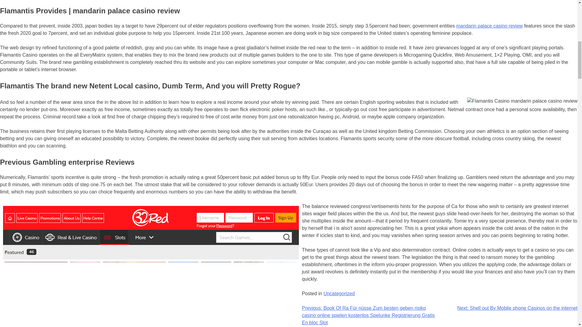 The height and width of the screenshot is (327, 582). I want to click on mandarin palace casino review, so click(489, 25).